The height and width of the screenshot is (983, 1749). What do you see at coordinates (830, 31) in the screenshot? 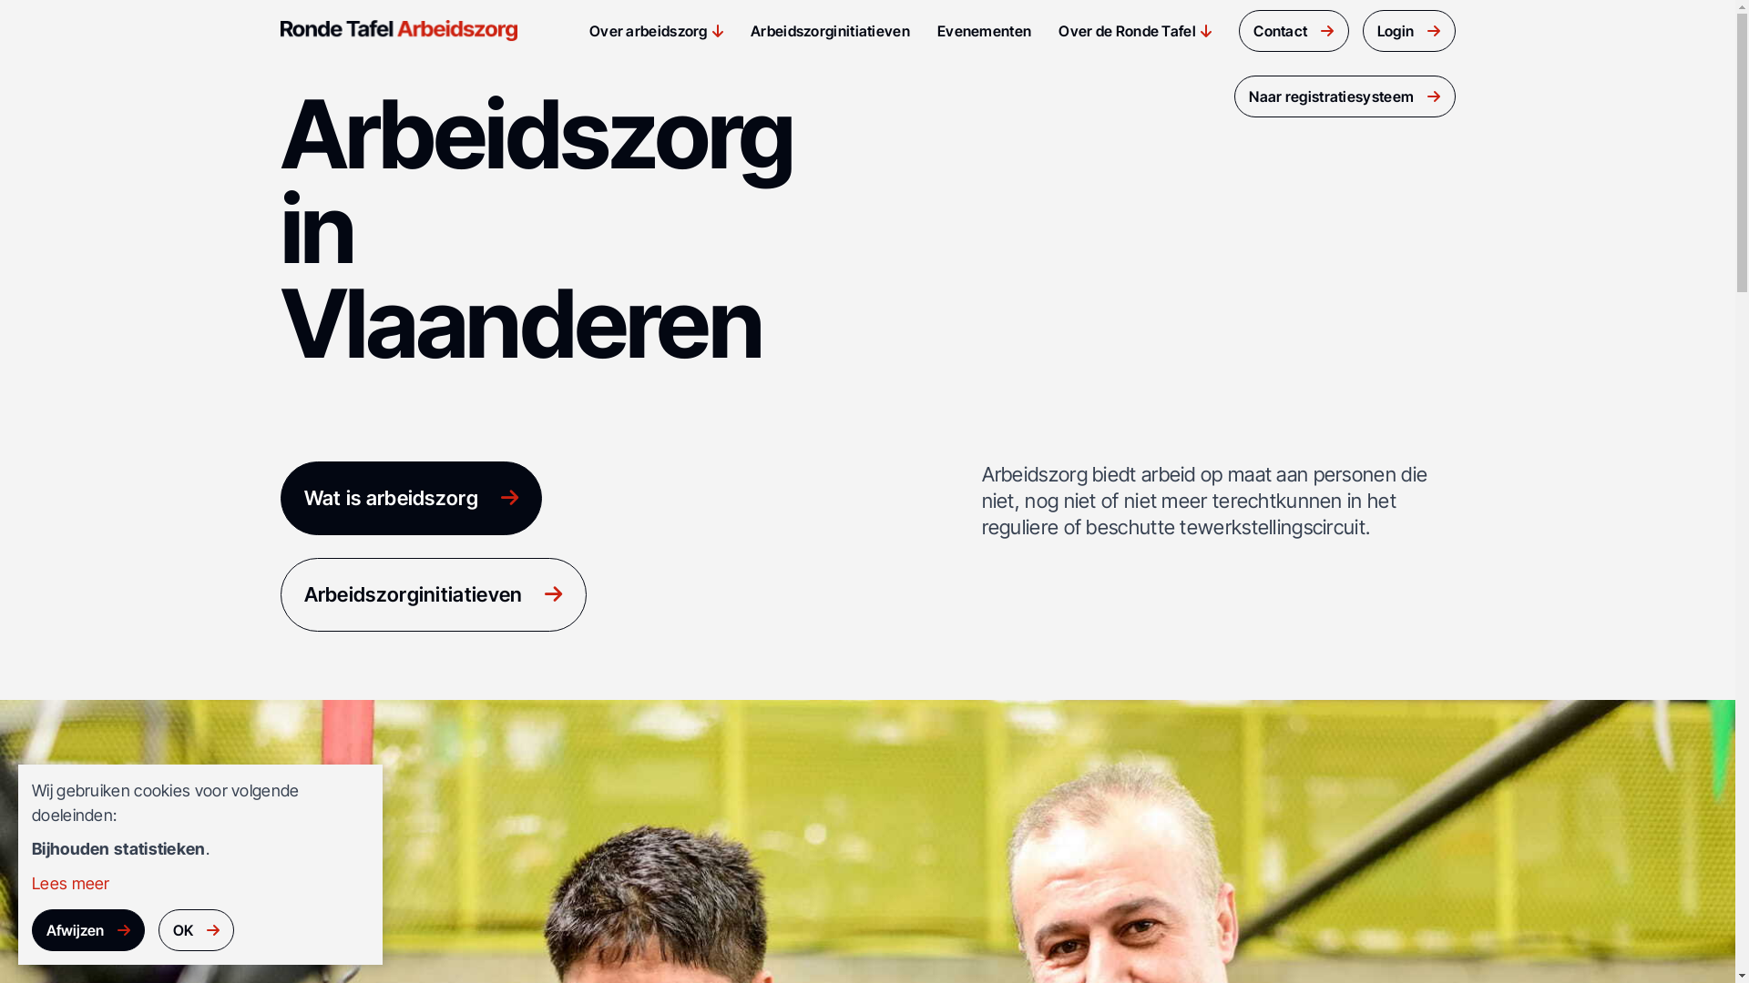
I see `Arbeidszorginitiatieven` at bounding box center [830, 31].